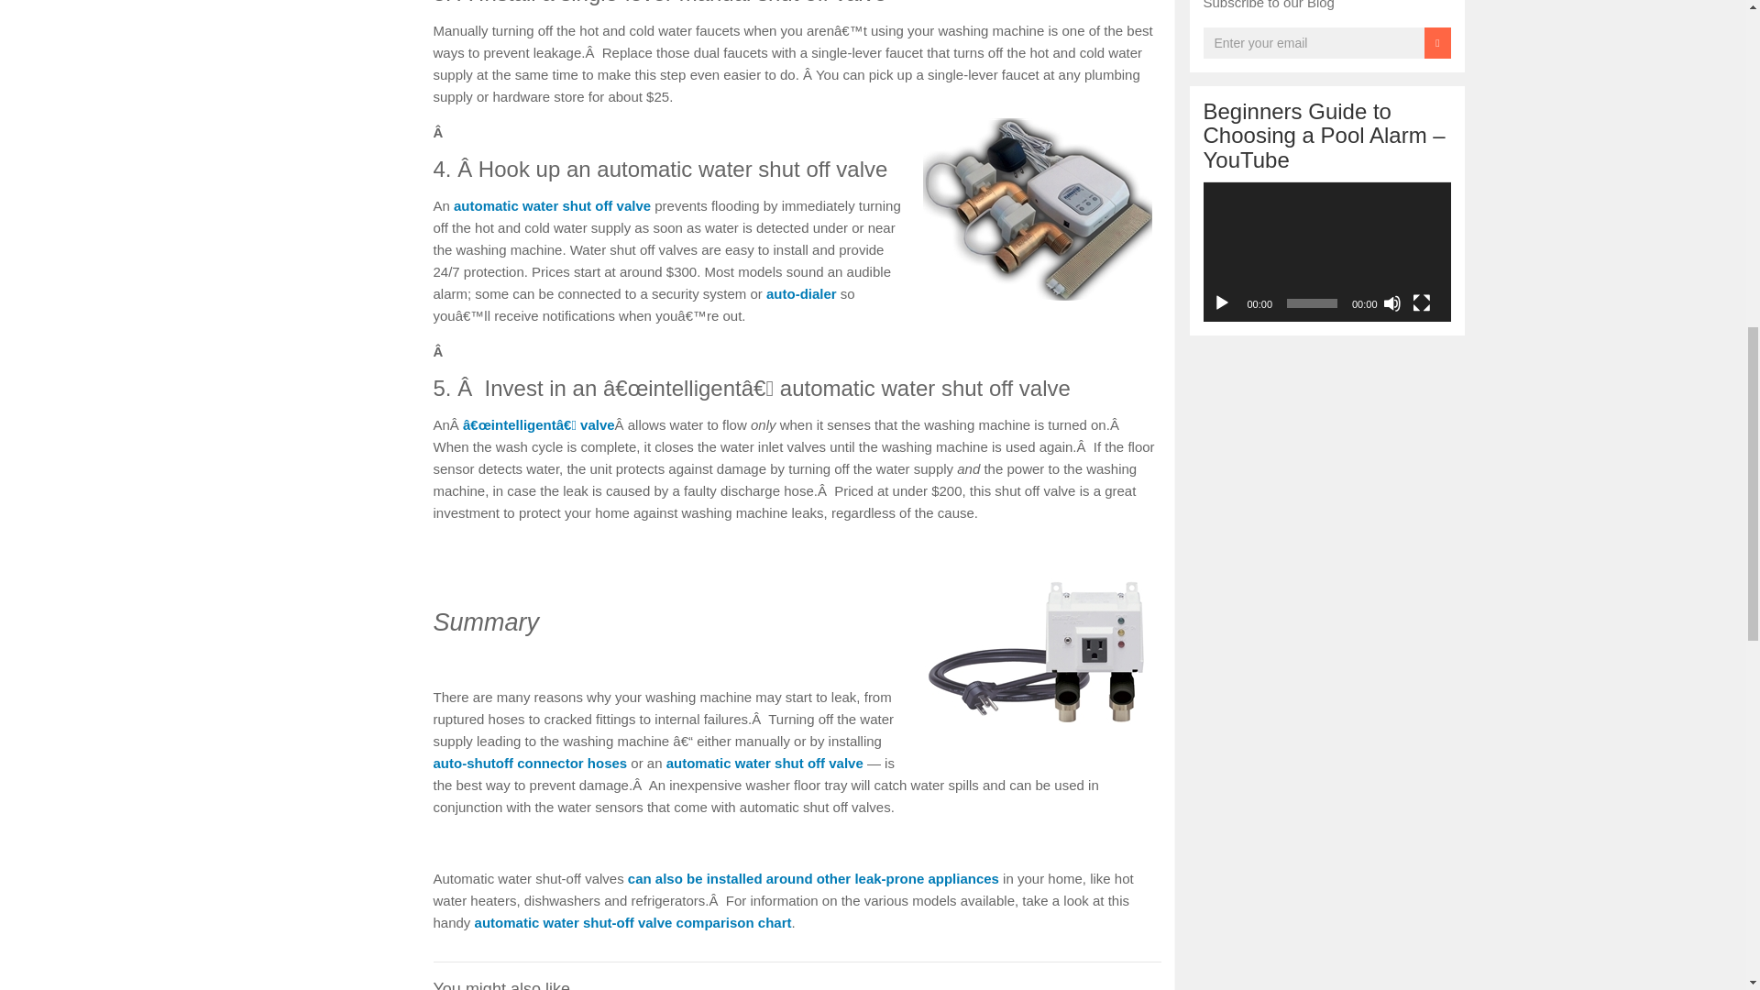 This screenshot has height=990, width=1760. I want to click on auto-shutoff connector hoses, so click(530, 763).